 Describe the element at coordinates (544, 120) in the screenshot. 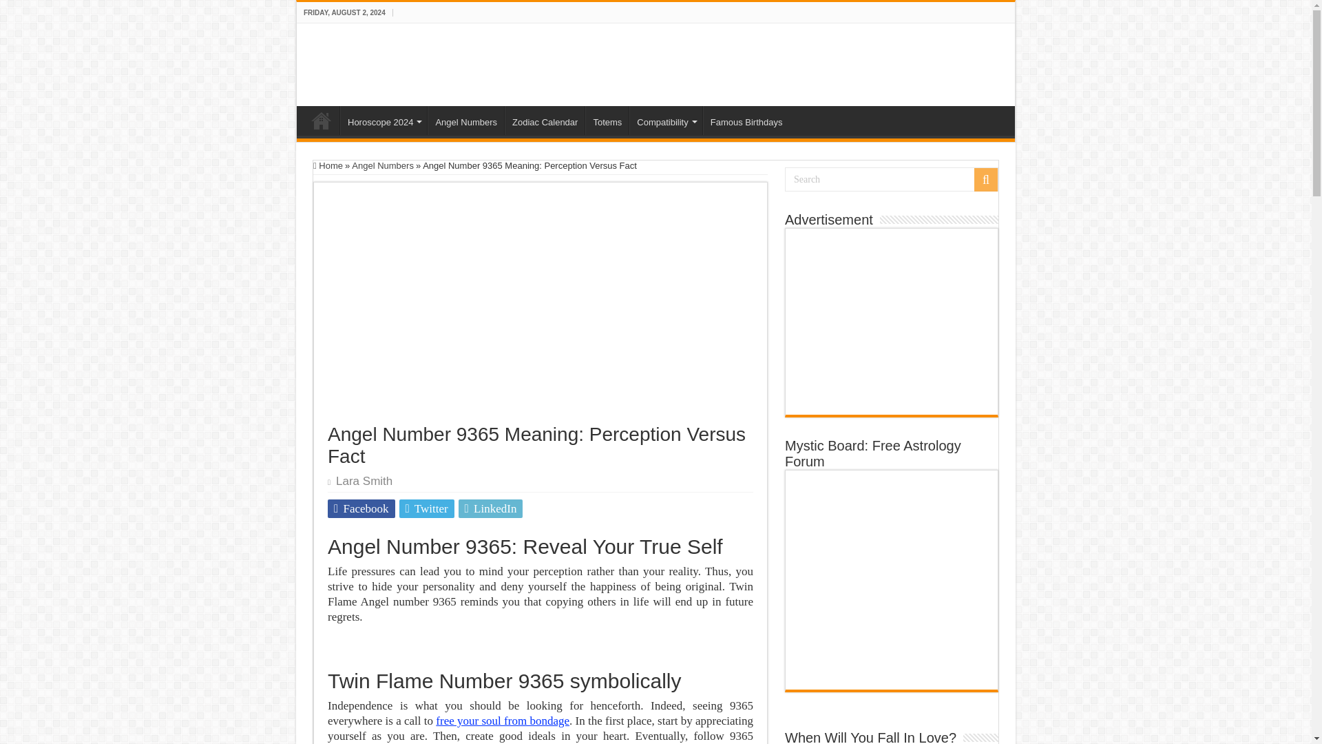

I see `Zodiac Calendar` at that location.